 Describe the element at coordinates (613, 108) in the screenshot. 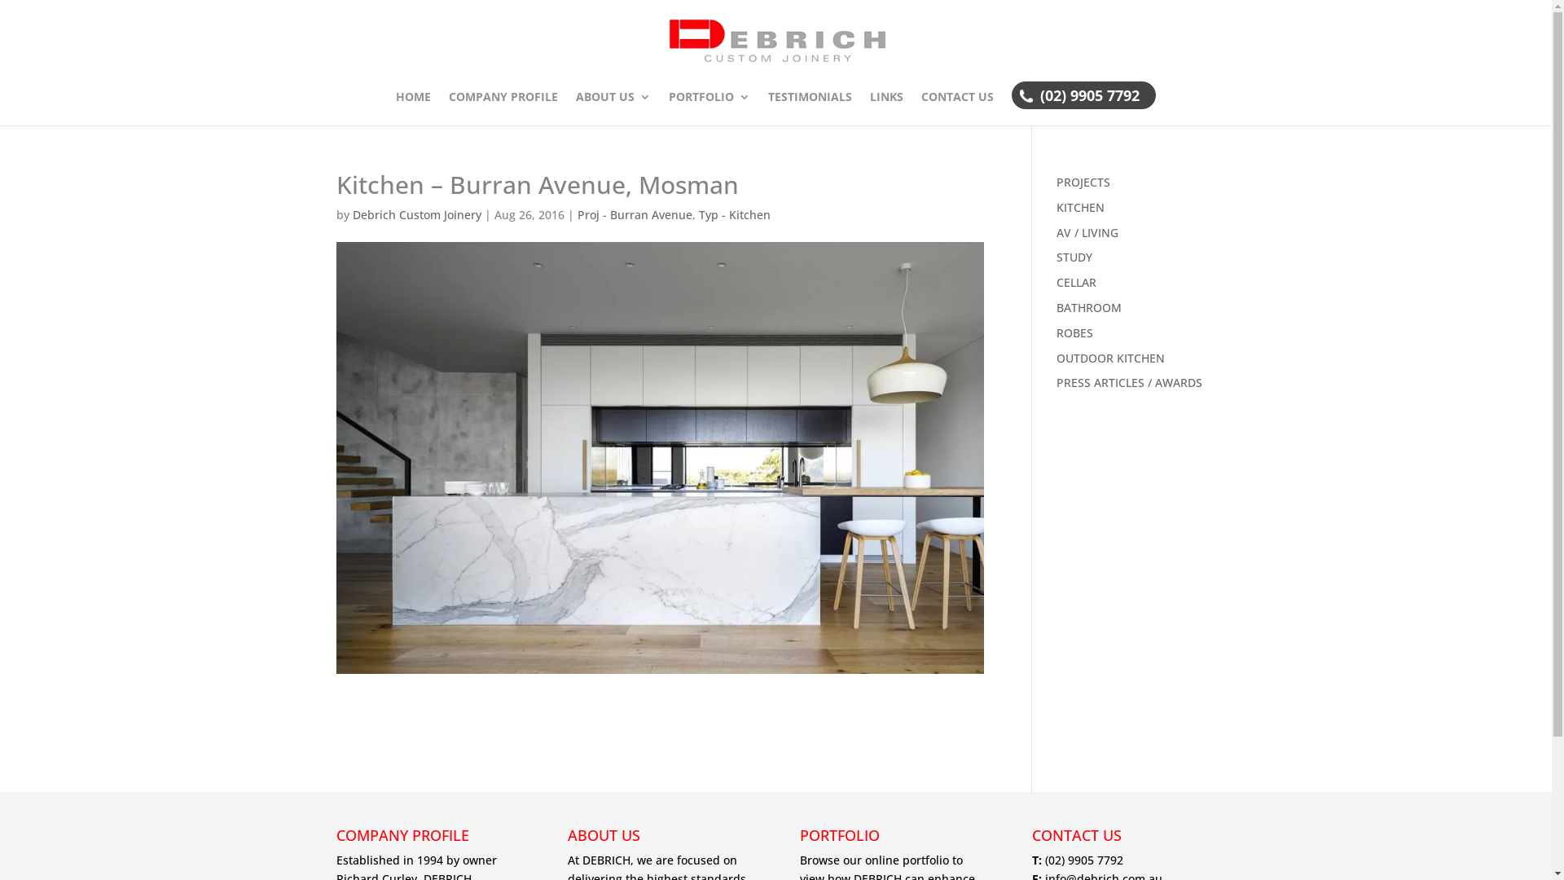

I see `ABOUT US` at that location.